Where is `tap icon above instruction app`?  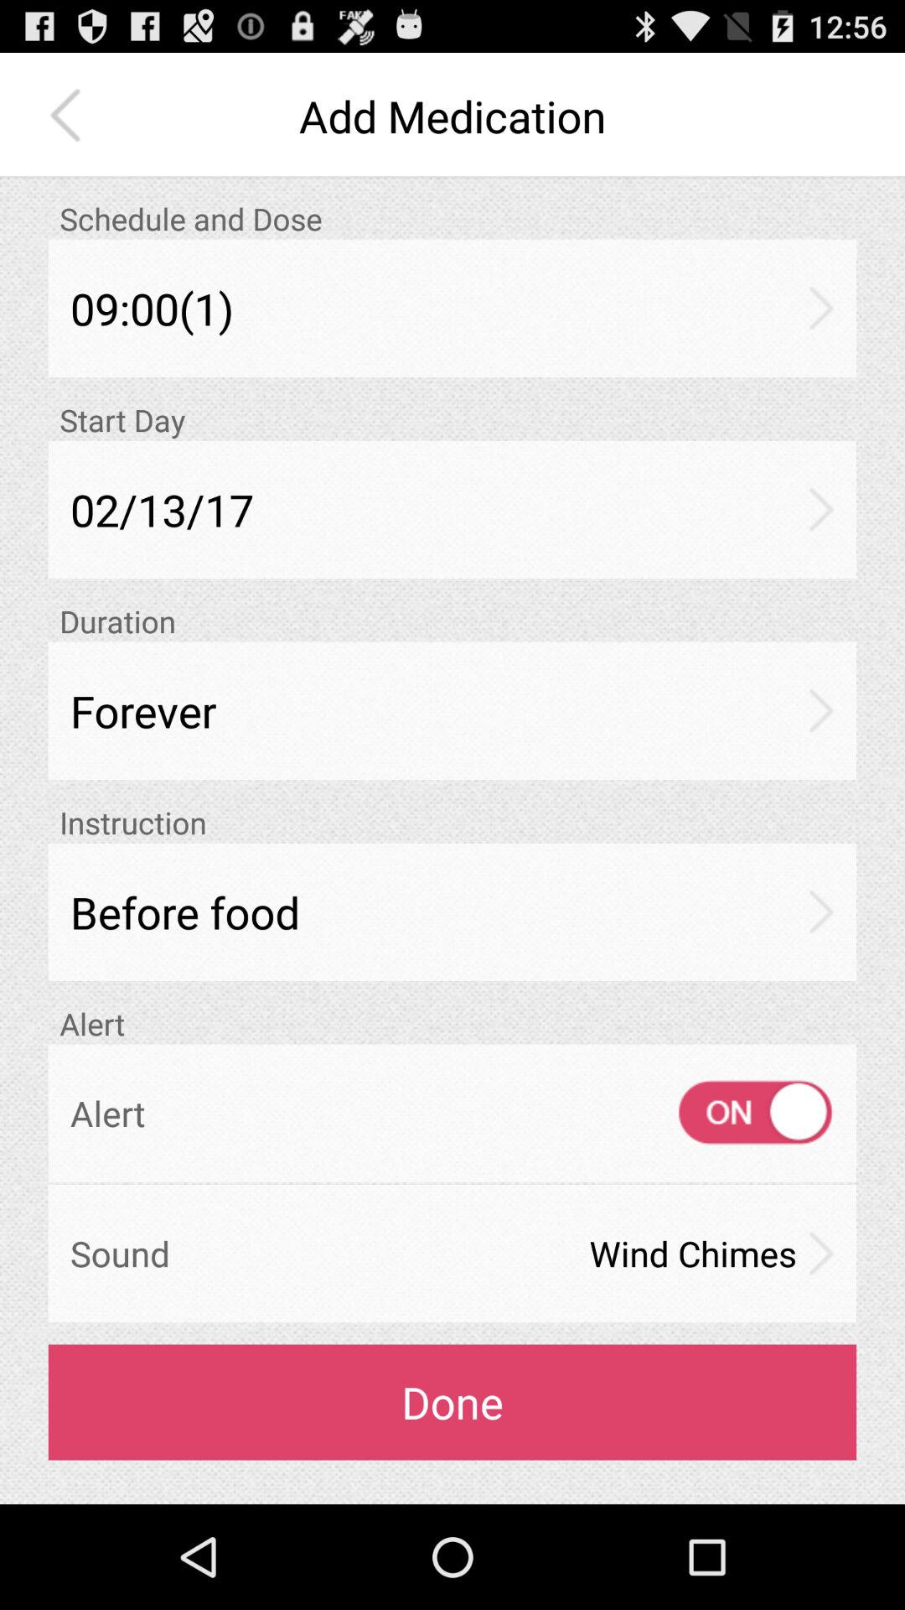 tap icon above instruction app is located at coordinates (452, 711).